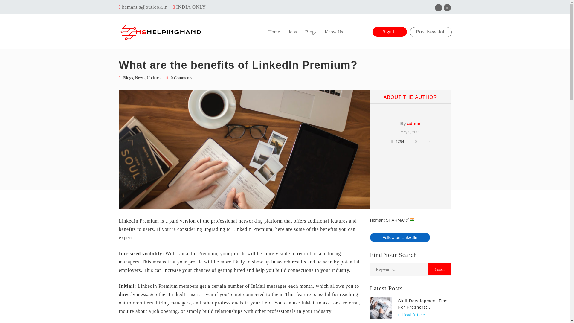  What do you see at coordinates (389, 32) in the screenshot?
I see `Sign In` at bounding box center [389, 32].